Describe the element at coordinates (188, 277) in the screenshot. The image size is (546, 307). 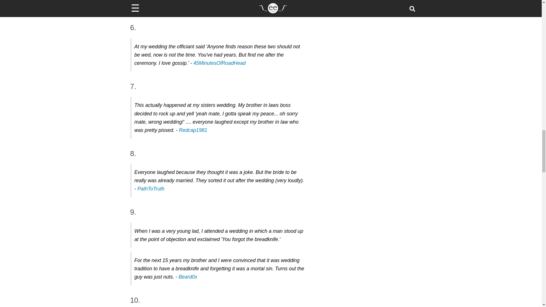
I see `Beard0x` at that location.